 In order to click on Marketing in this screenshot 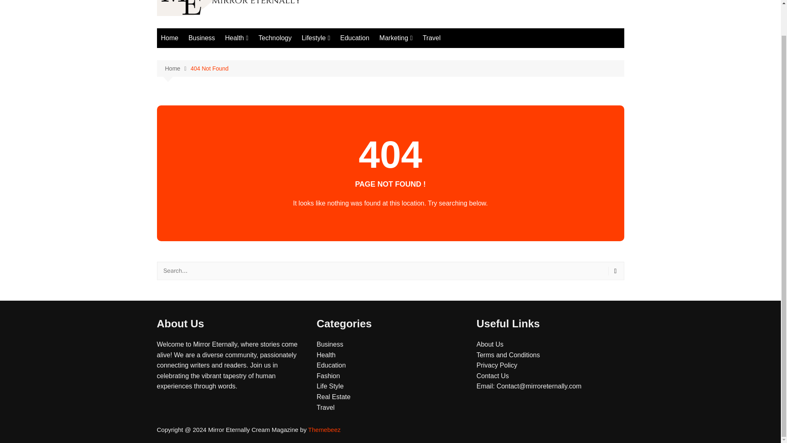, I will do `click(396, 38)`.